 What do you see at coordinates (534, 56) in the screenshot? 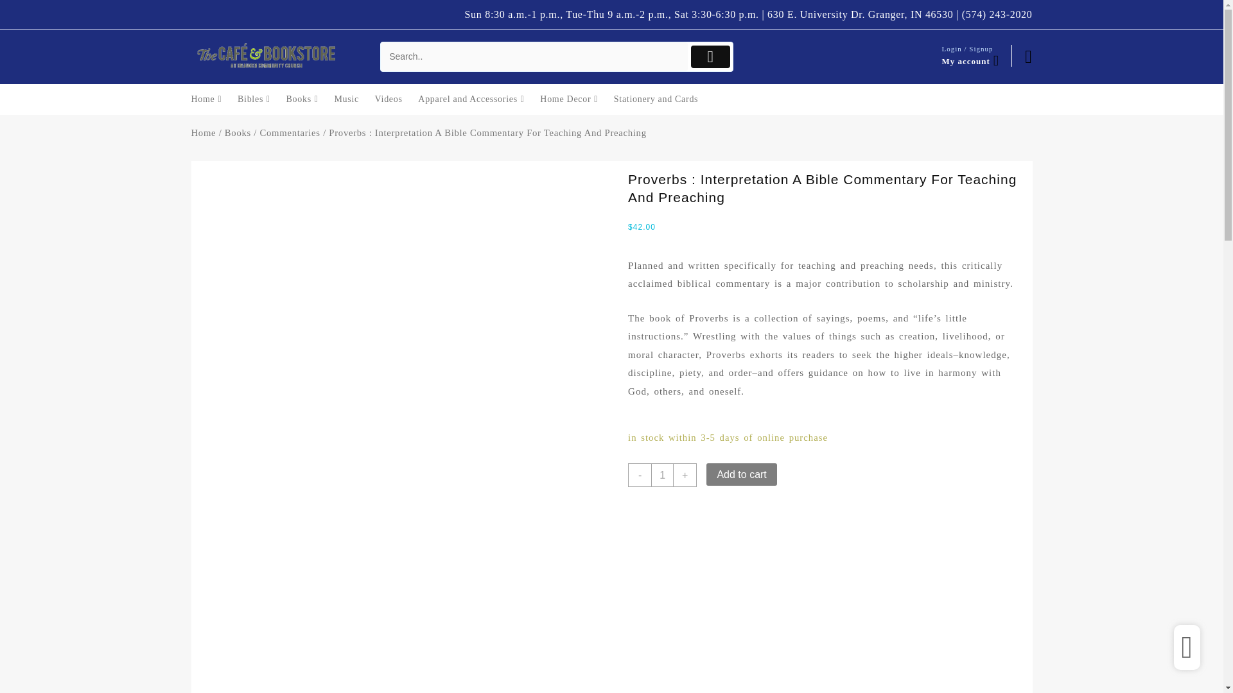
I see `Search` at bounding box center [534, 56].